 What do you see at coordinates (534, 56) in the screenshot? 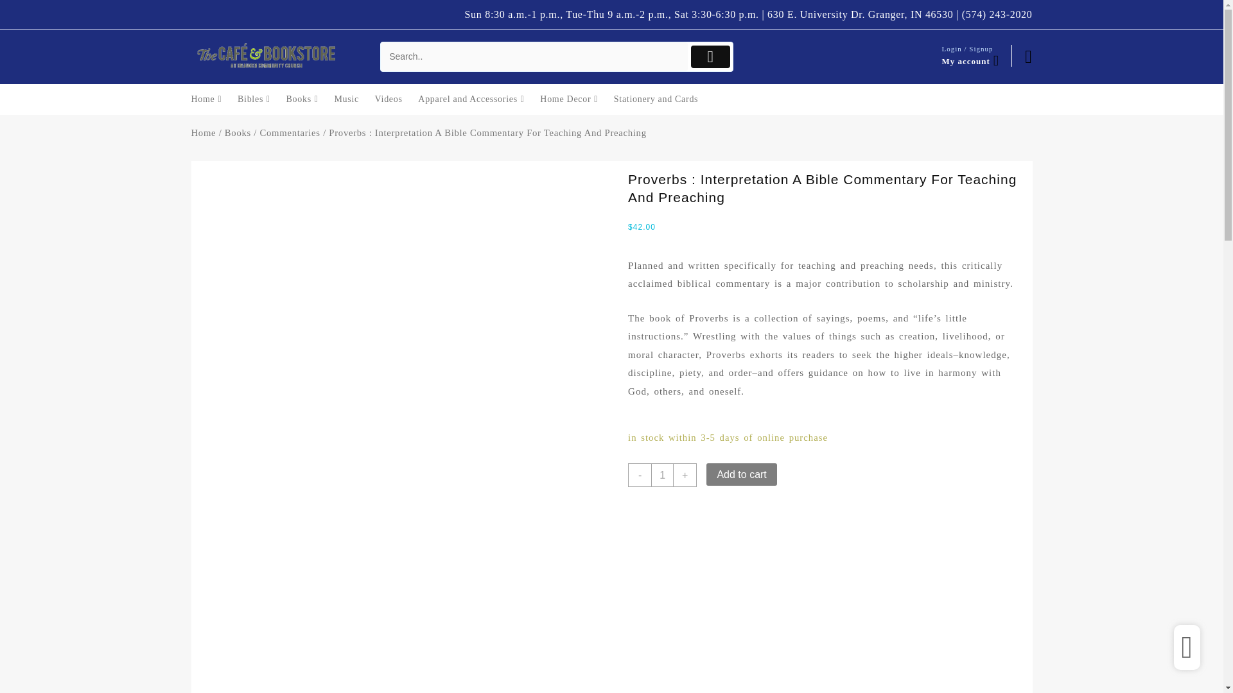
I see `Search` at bounding box center [534, 56].